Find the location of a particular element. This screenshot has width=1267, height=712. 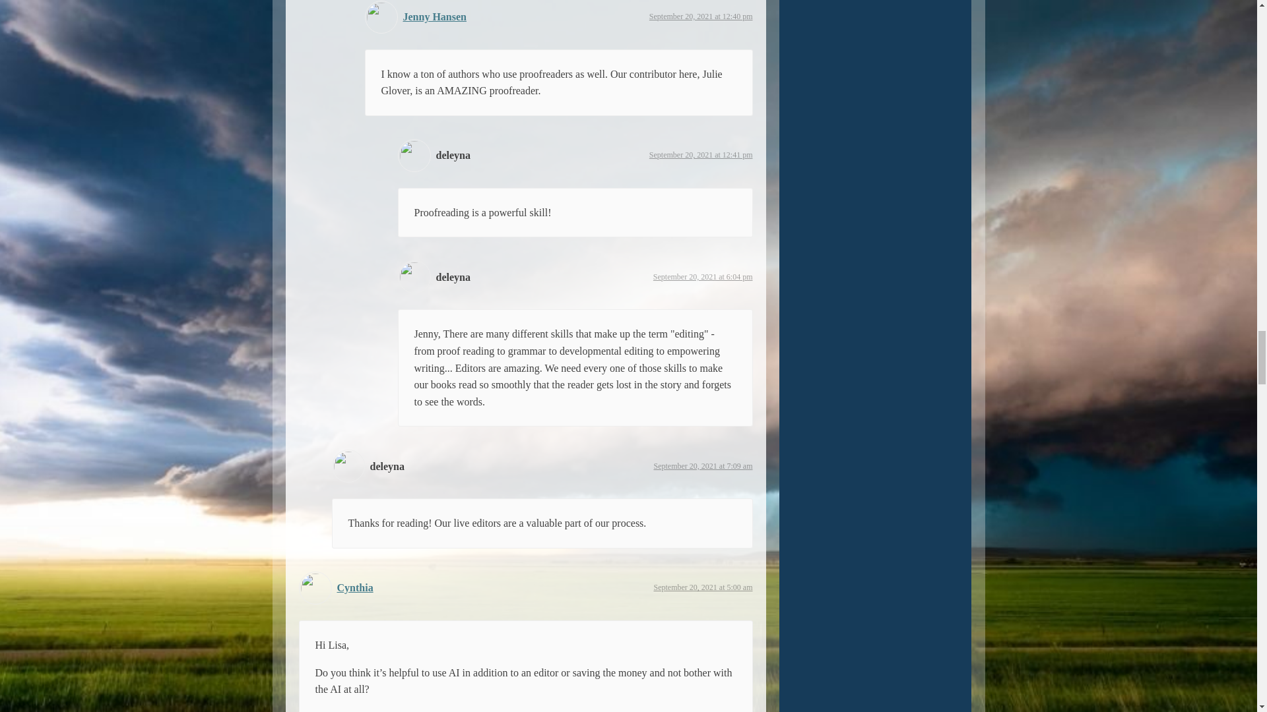

September 20, 2021 at 5:00 am is located at coordinates (703, 587).